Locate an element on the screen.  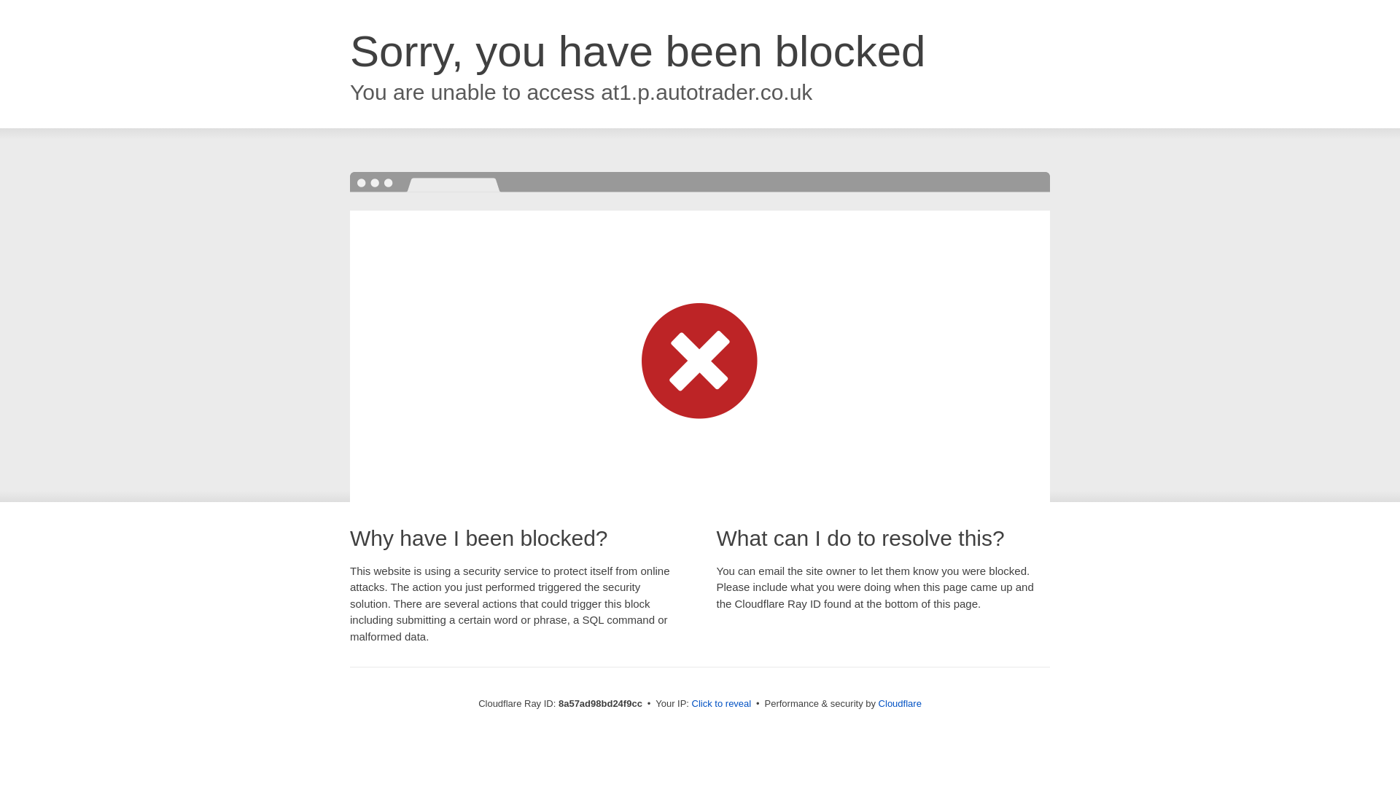
Cloudflare is located at coordinates (900, 703).